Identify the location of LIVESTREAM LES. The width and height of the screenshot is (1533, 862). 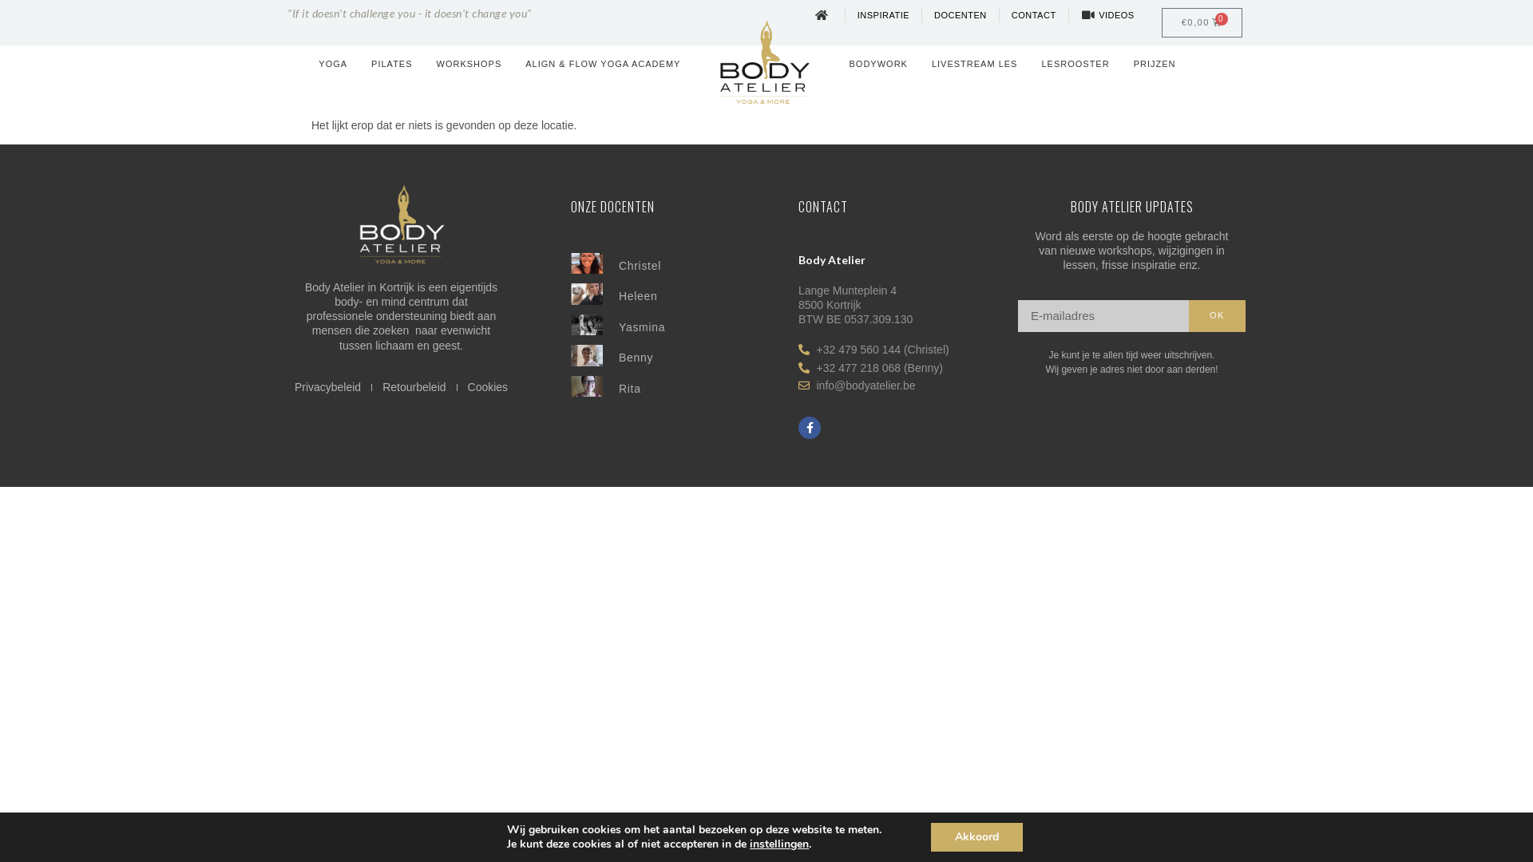
(975, 64).